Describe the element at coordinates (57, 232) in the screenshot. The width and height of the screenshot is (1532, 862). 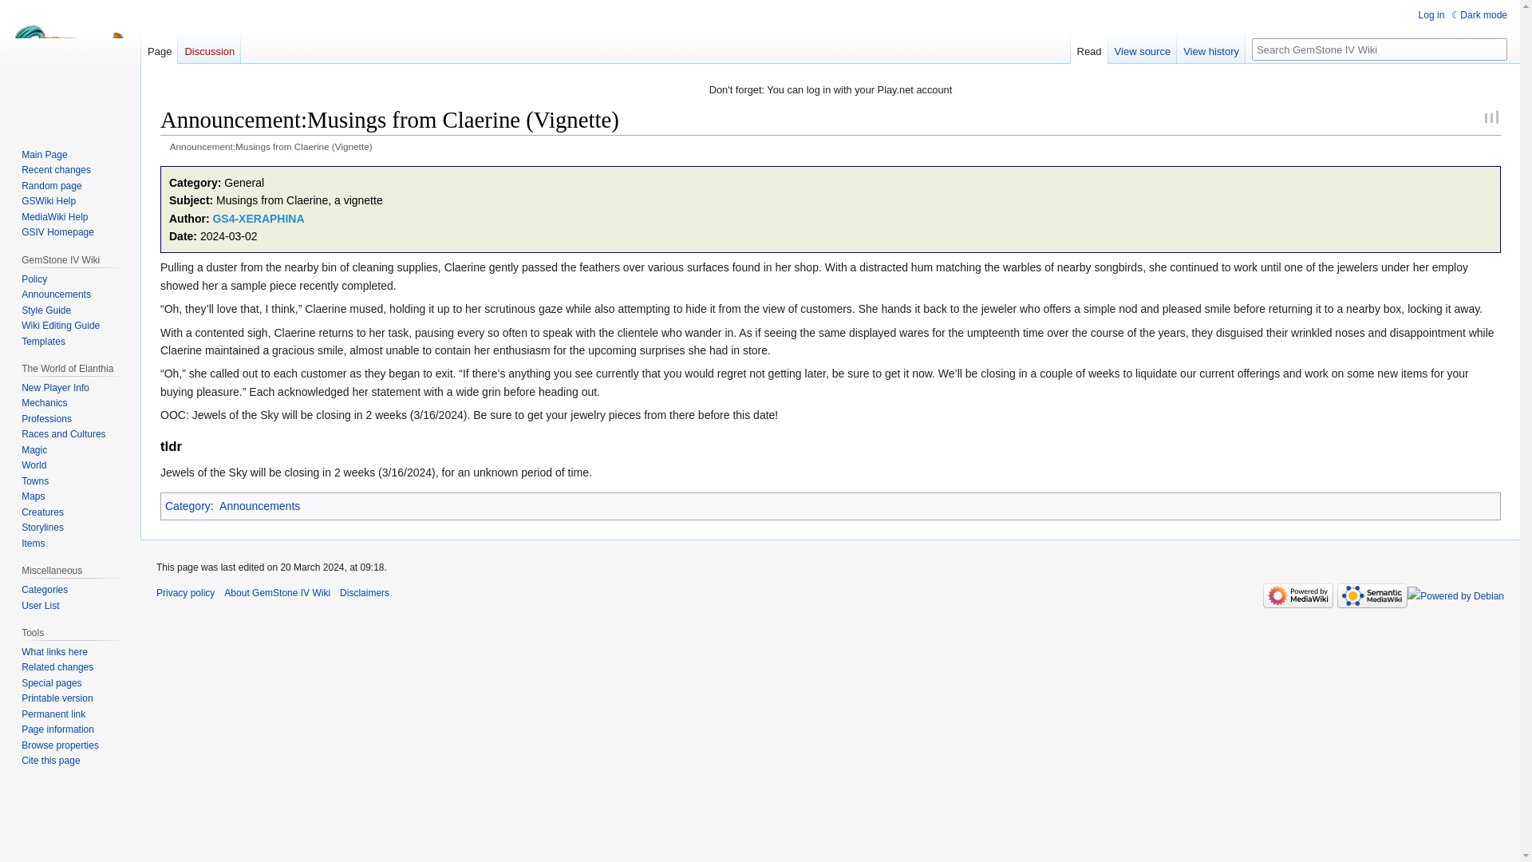
I see `GSIV Homepage` at that location.